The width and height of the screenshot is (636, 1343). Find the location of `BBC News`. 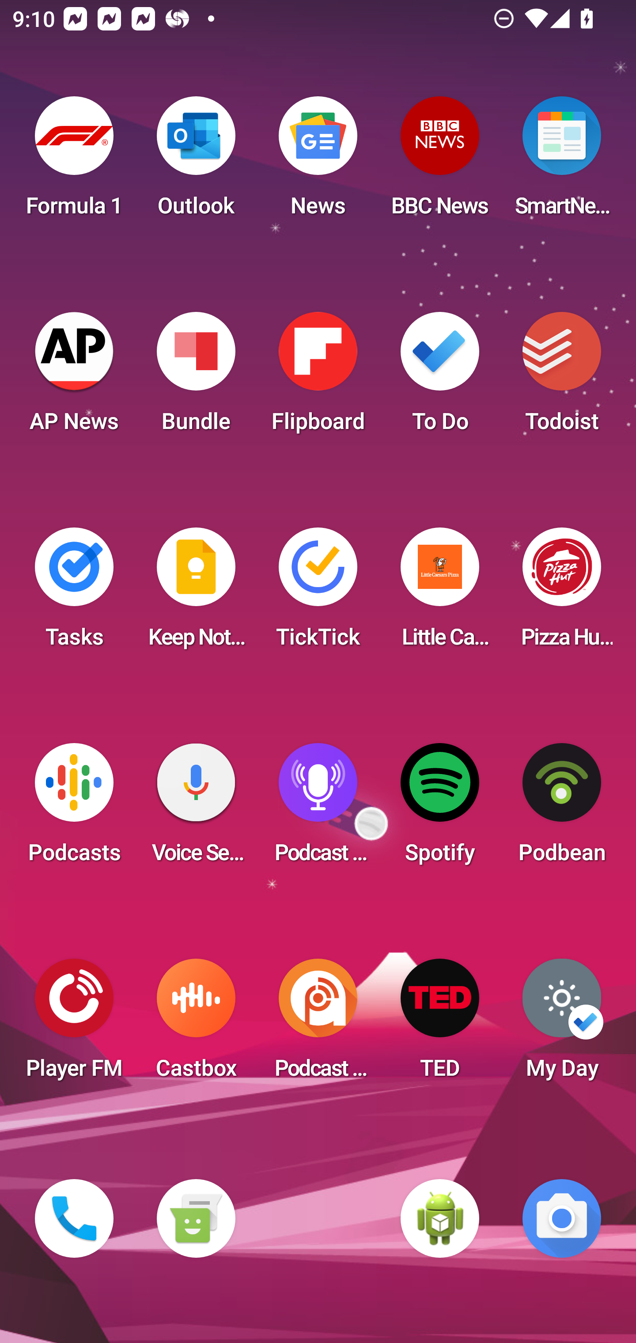

BBC News is located at coordinates (440, 162).